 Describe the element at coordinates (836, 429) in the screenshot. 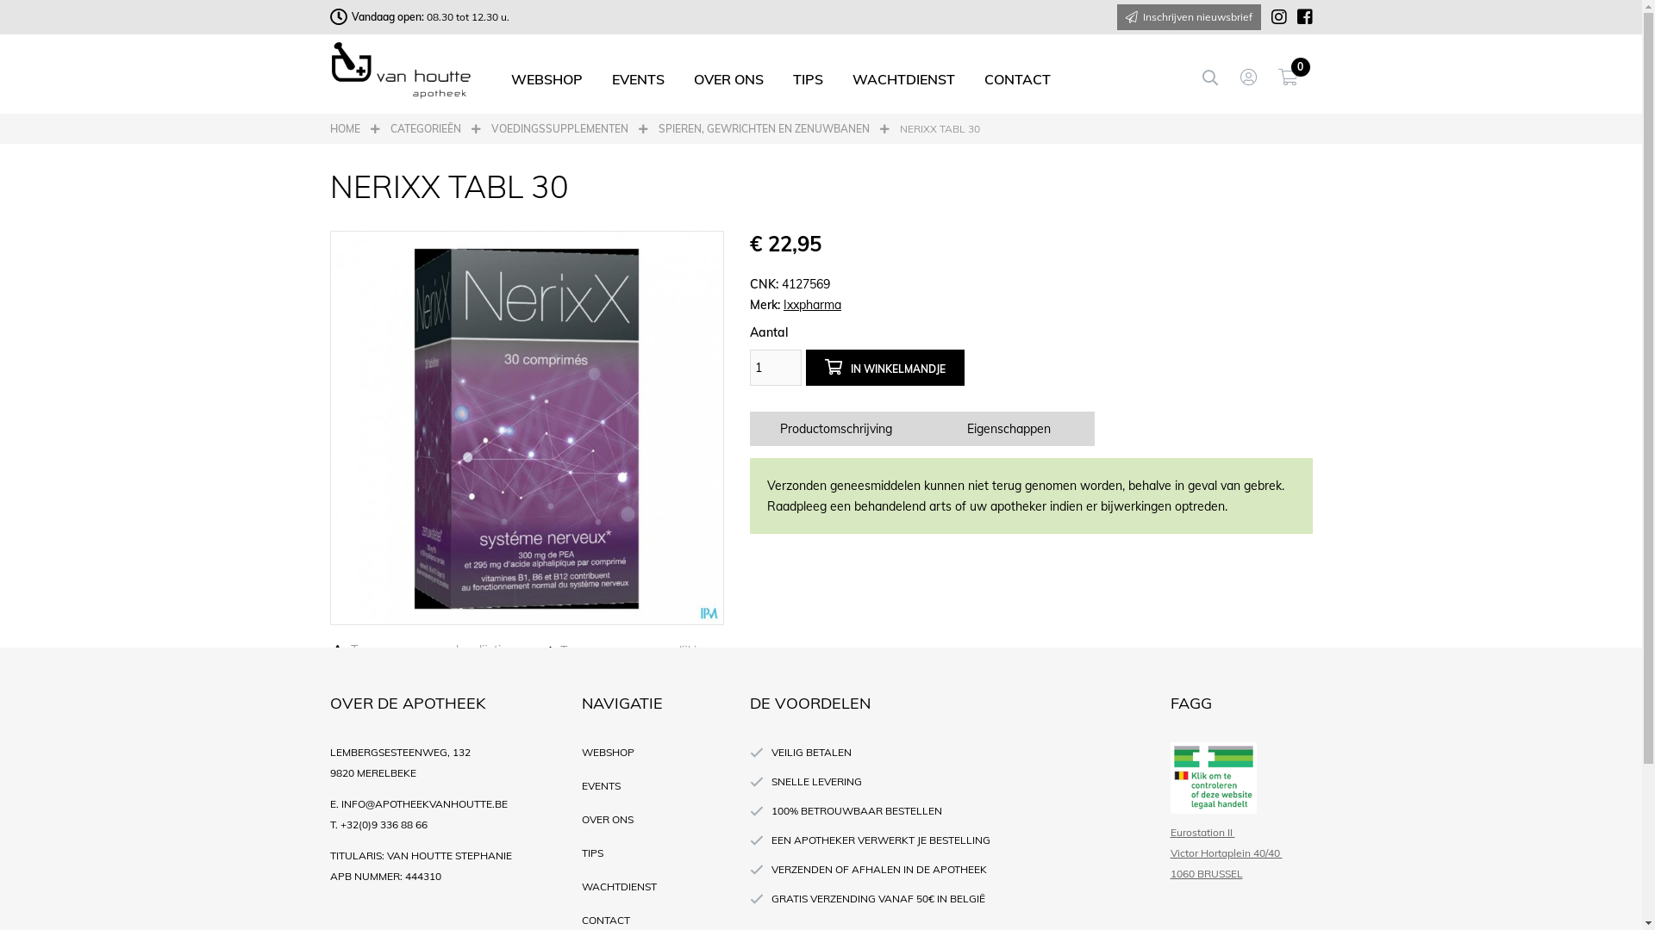

I see `Productomschrijving` at that location.